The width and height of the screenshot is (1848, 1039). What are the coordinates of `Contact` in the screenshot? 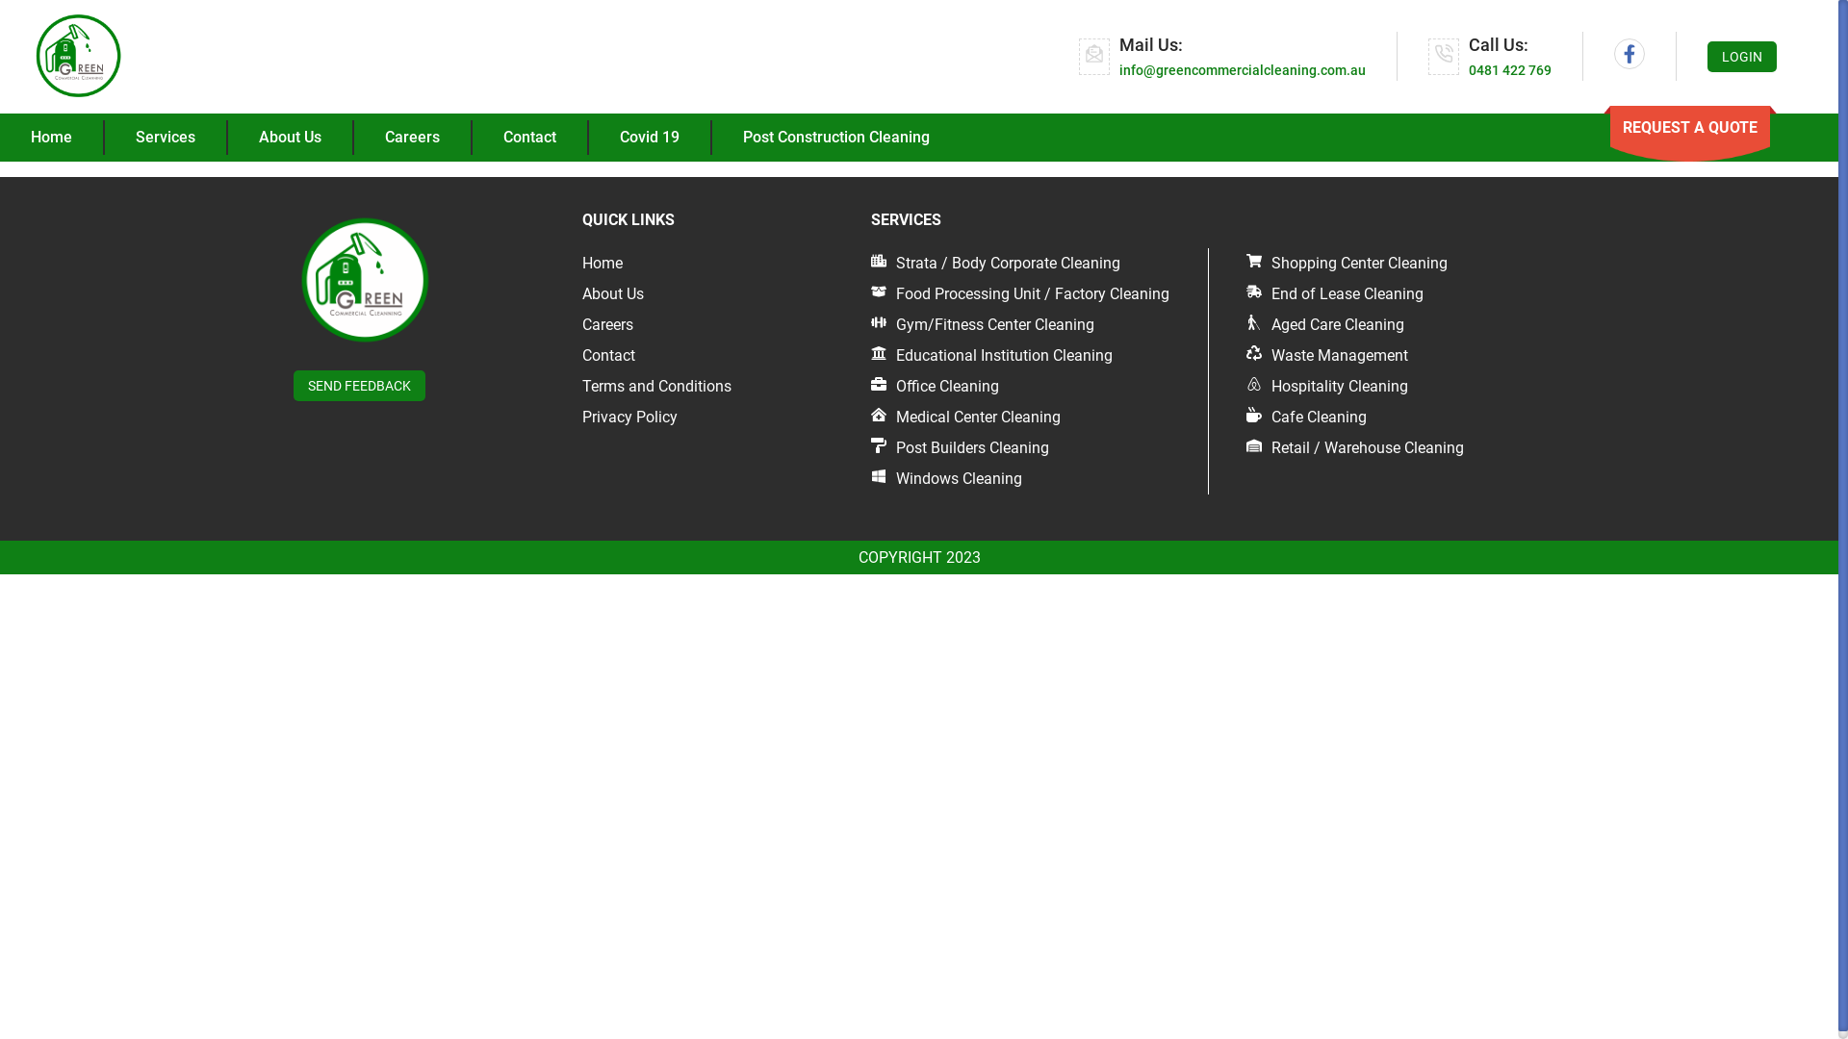 It's located at (531, 138).